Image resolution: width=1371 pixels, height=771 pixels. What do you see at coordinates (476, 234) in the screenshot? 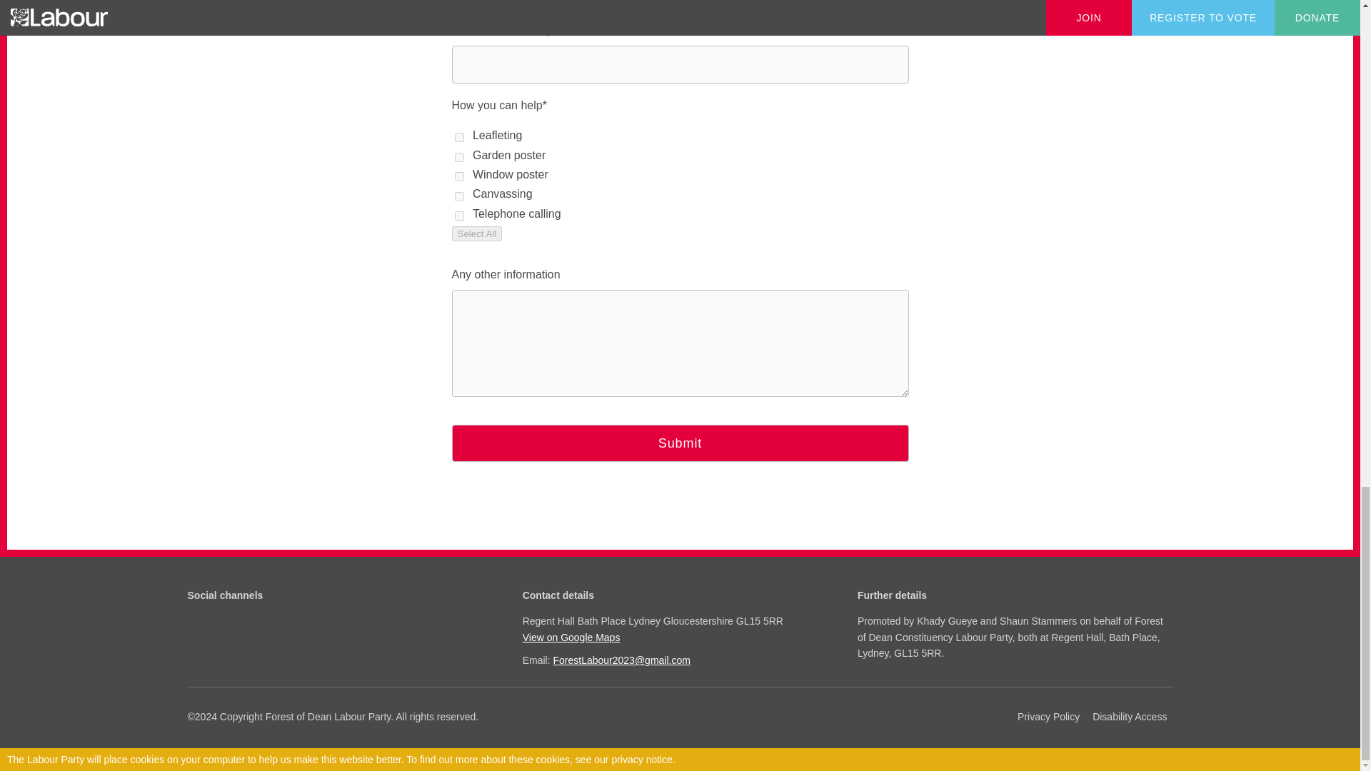
I see `Select All` at bounding box center [476, 234].